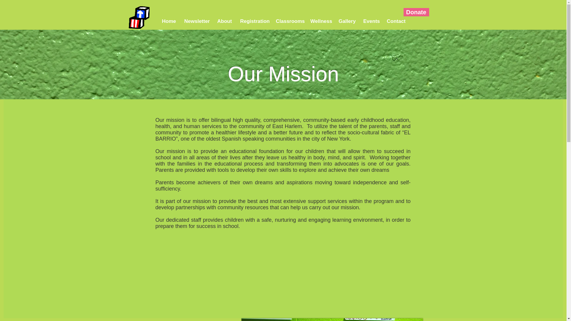  I want to click on About, so click(224, 21).